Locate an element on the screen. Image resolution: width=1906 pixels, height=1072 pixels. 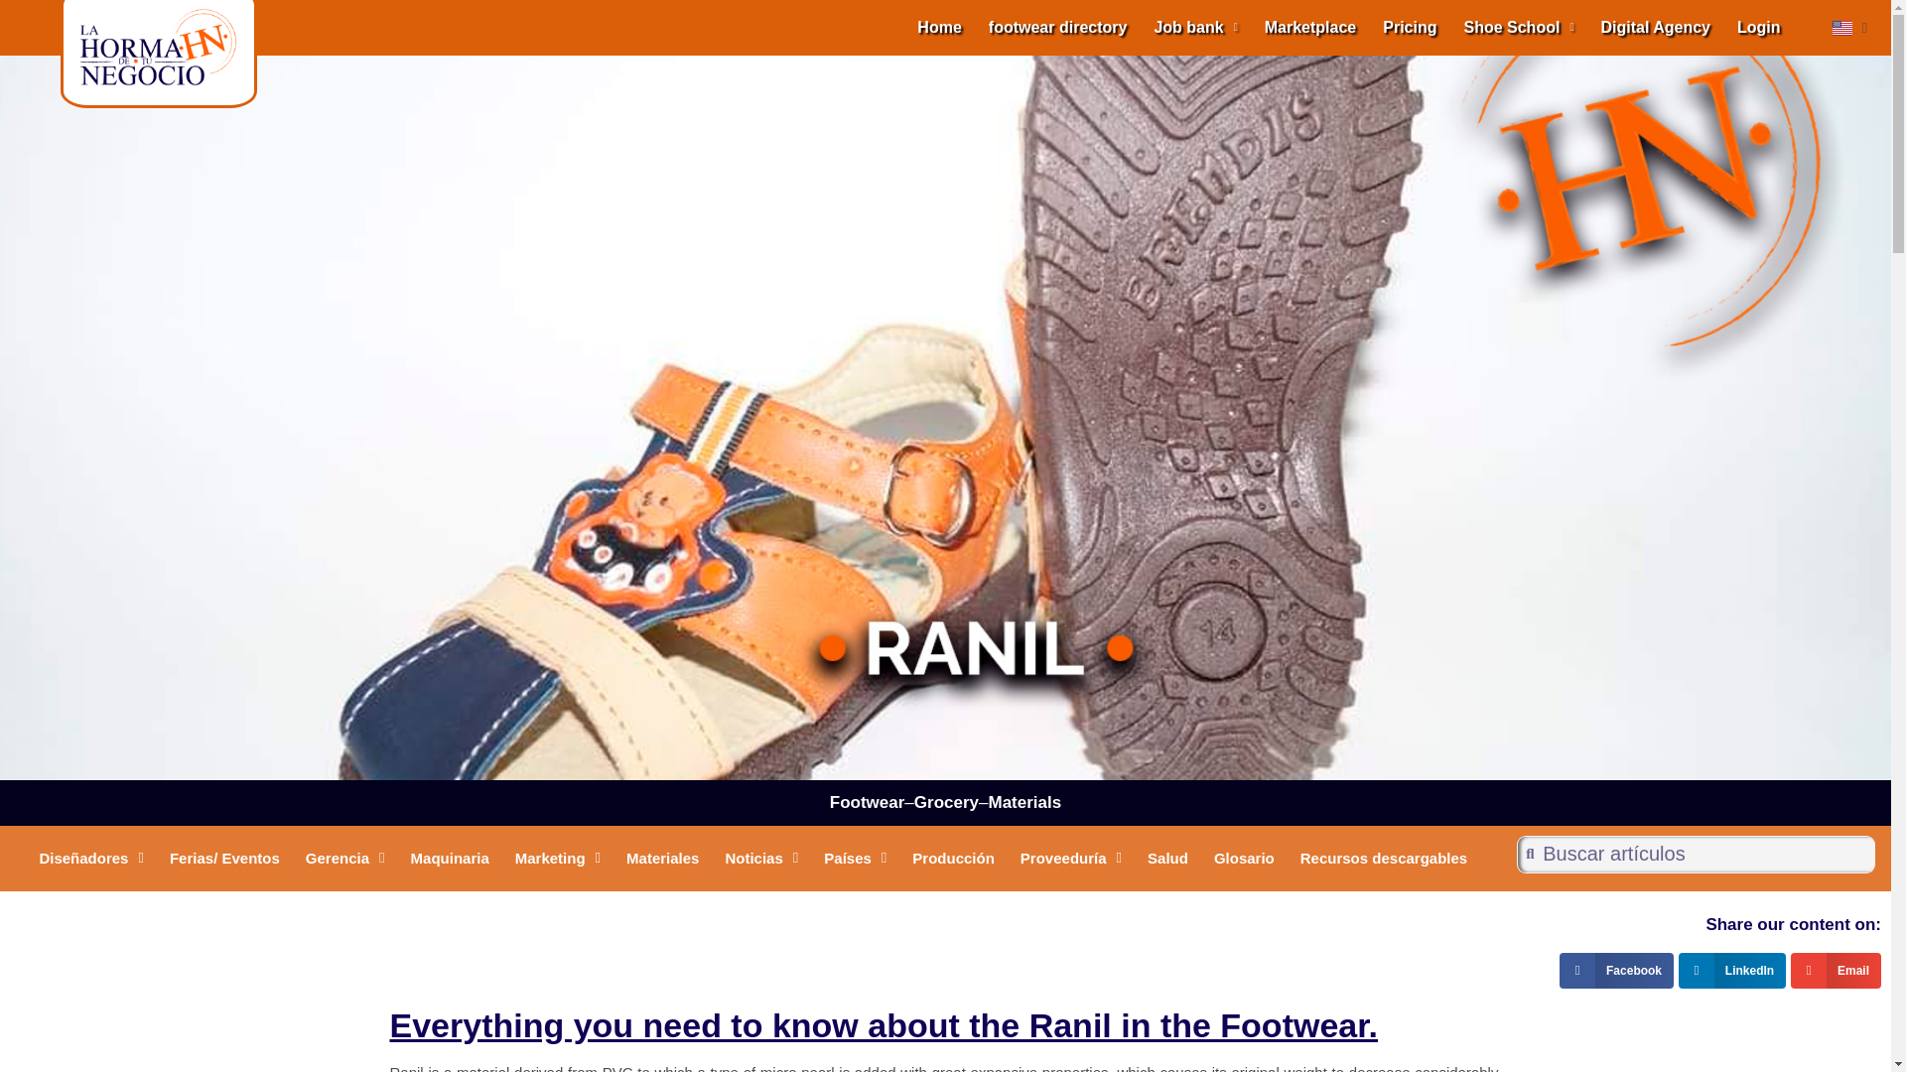
Search is located at coordinates (1703, 854).